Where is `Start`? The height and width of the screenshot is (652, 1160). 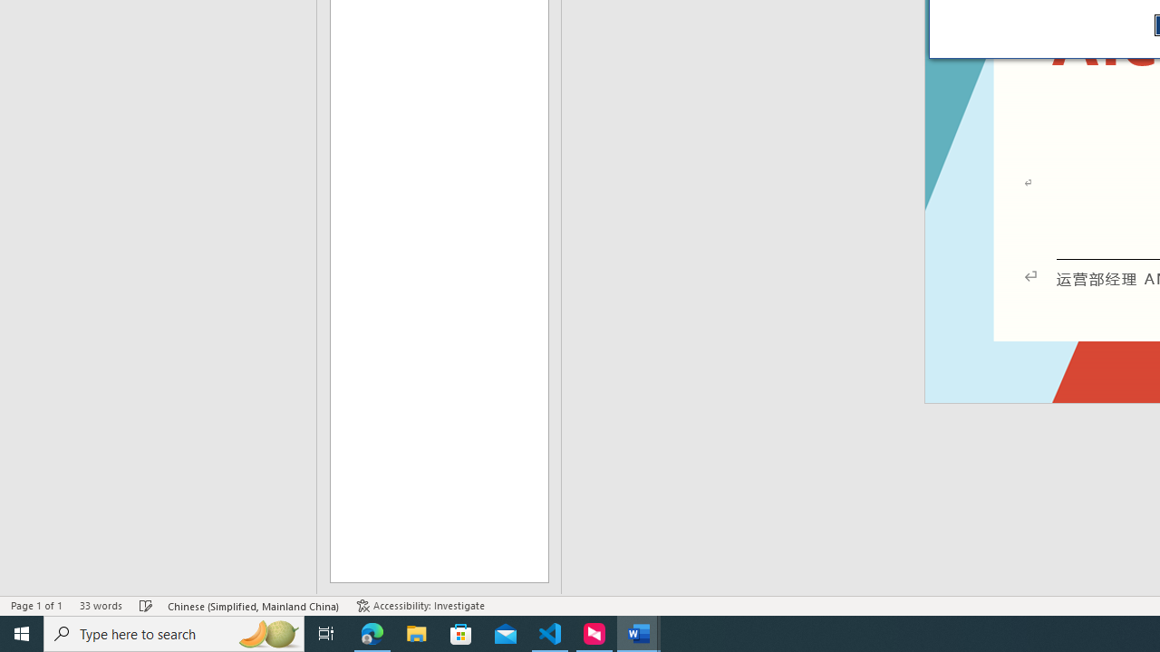 Start is located at coordinates (22, 634).